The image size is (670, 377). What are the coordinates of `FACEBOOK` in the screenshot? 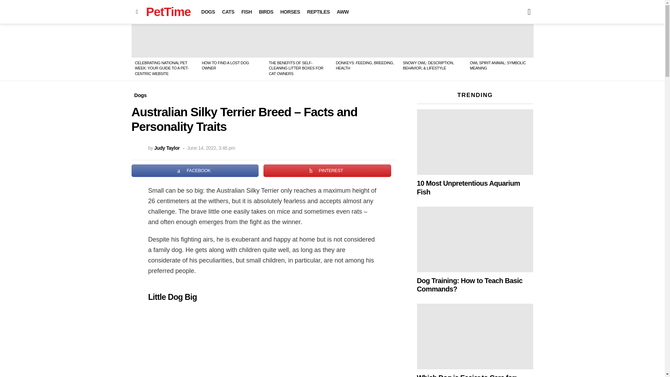 It's located at (195, 170).